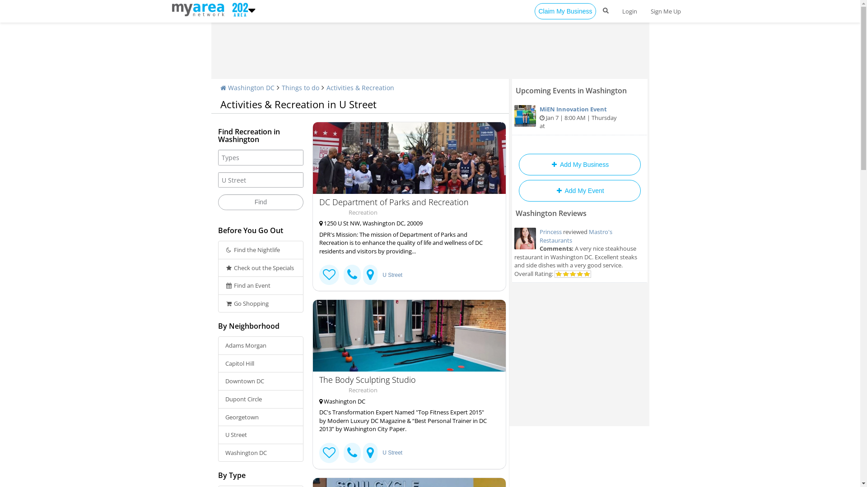 Image resolution: width=867 pixels, height=487 pixels. I want to click on Find an Event, so click(261, 285).